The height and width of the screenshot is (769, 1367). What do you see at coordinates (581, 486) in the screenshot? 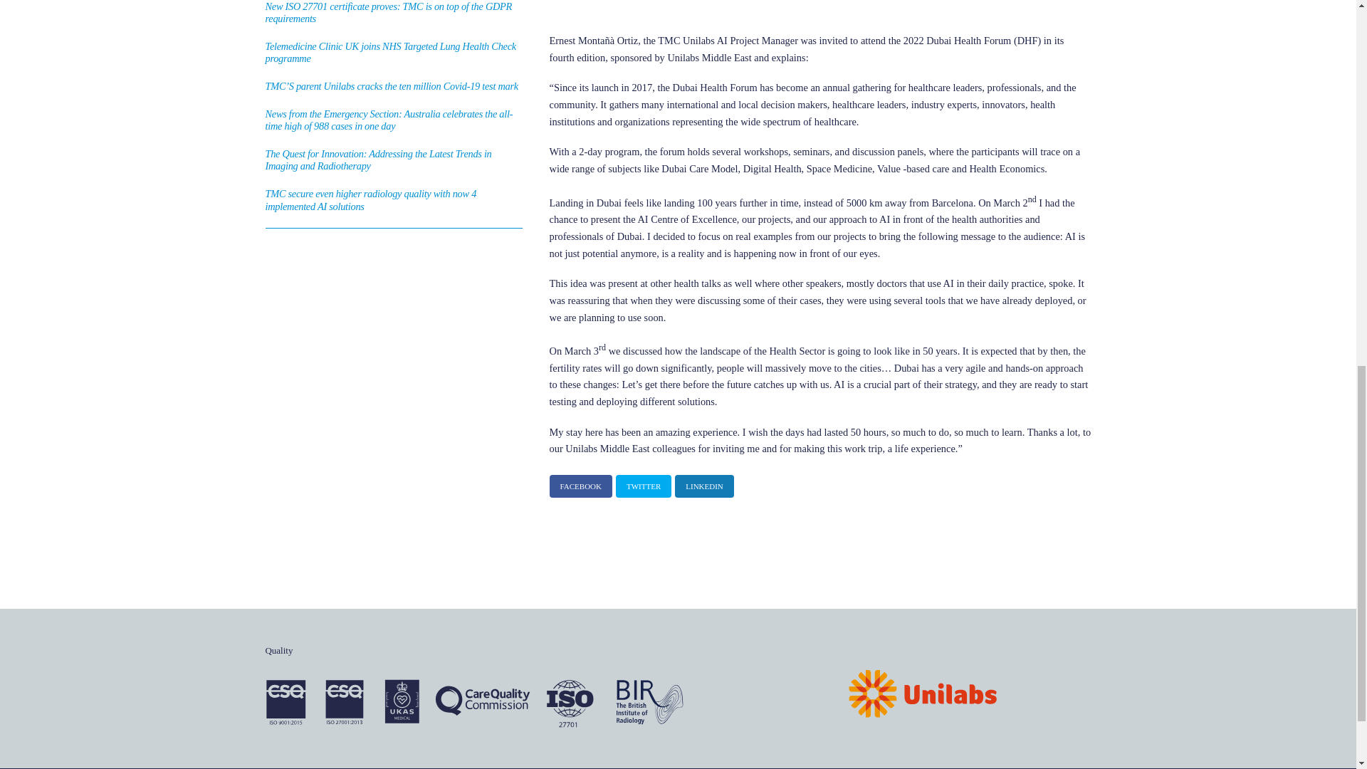
I see `Share on Facebook` at bounding box center [581, 486].